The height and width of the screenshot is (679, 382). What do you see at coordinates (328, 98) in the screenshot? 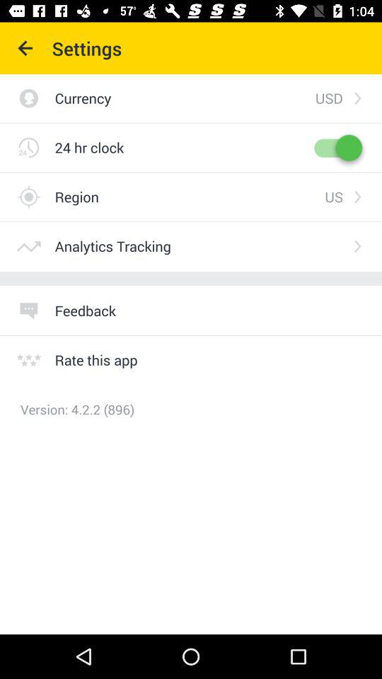
I see `turn on usd` at bounding box center [328, 98].